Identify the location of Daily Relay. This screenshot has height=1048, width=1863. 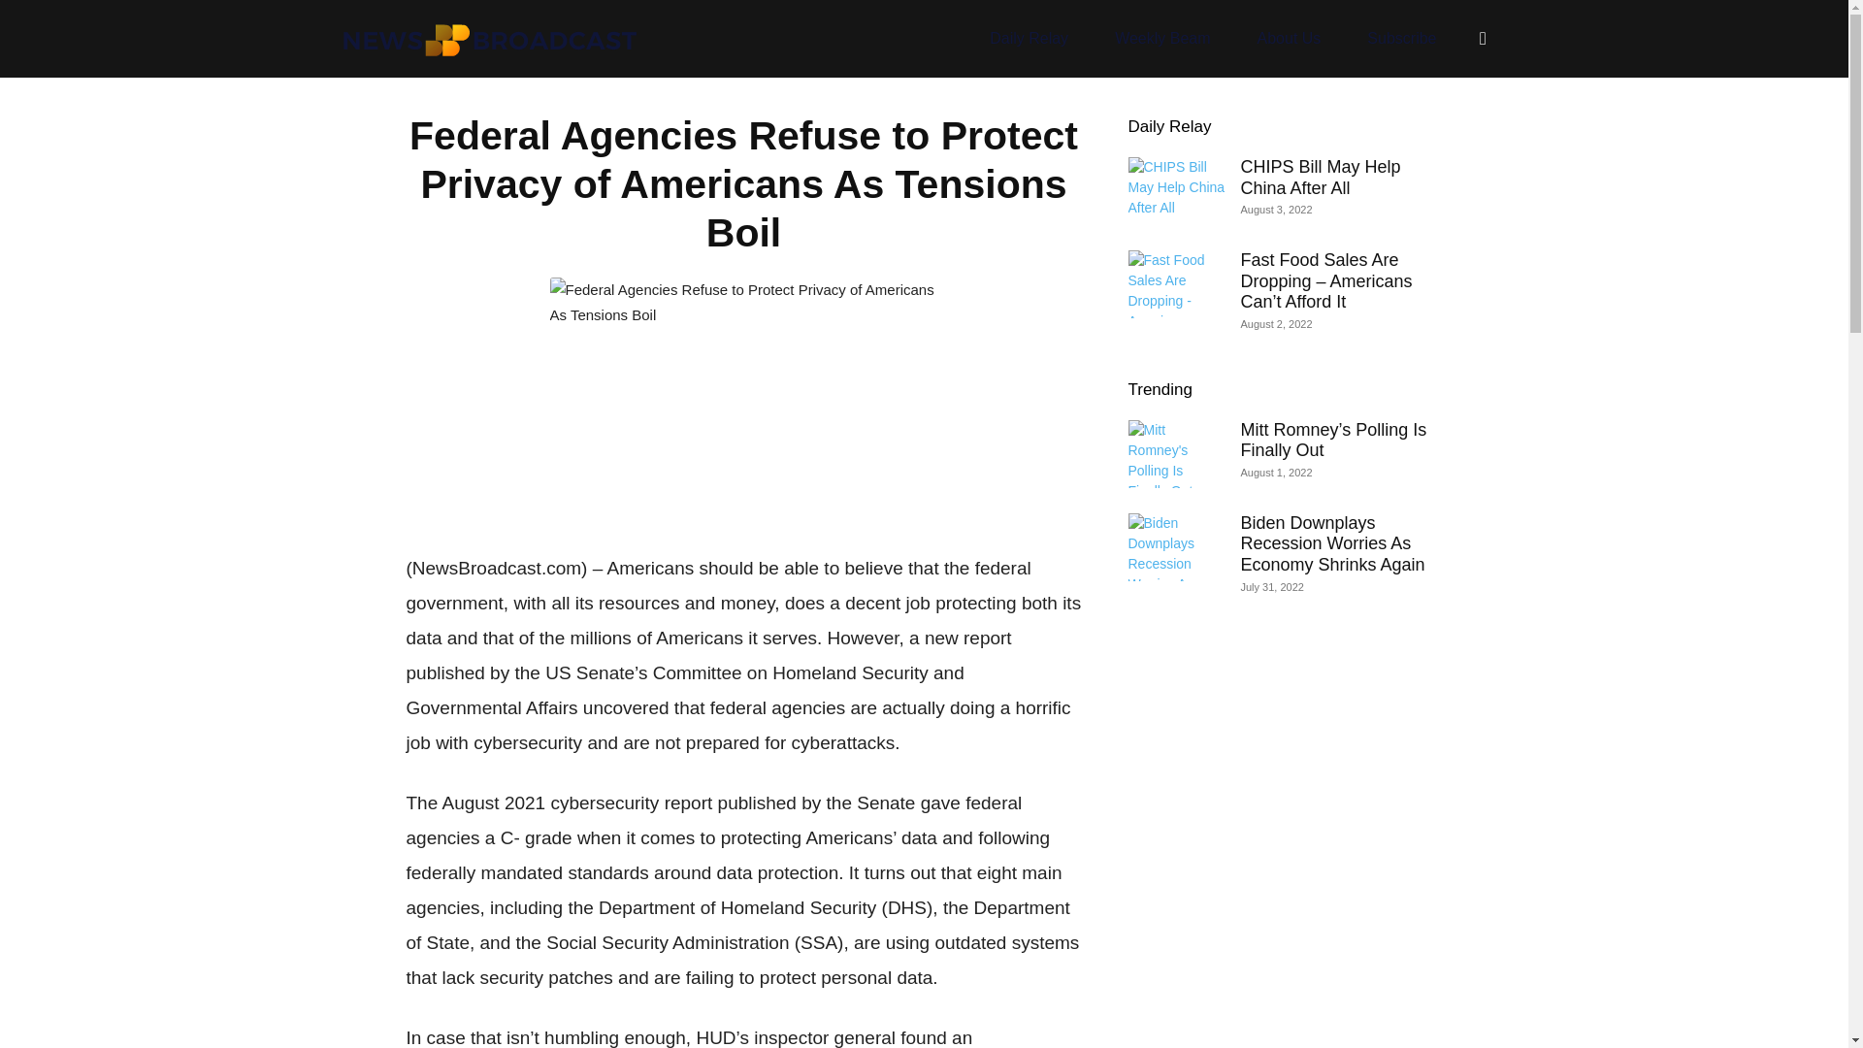
(1168, 126).